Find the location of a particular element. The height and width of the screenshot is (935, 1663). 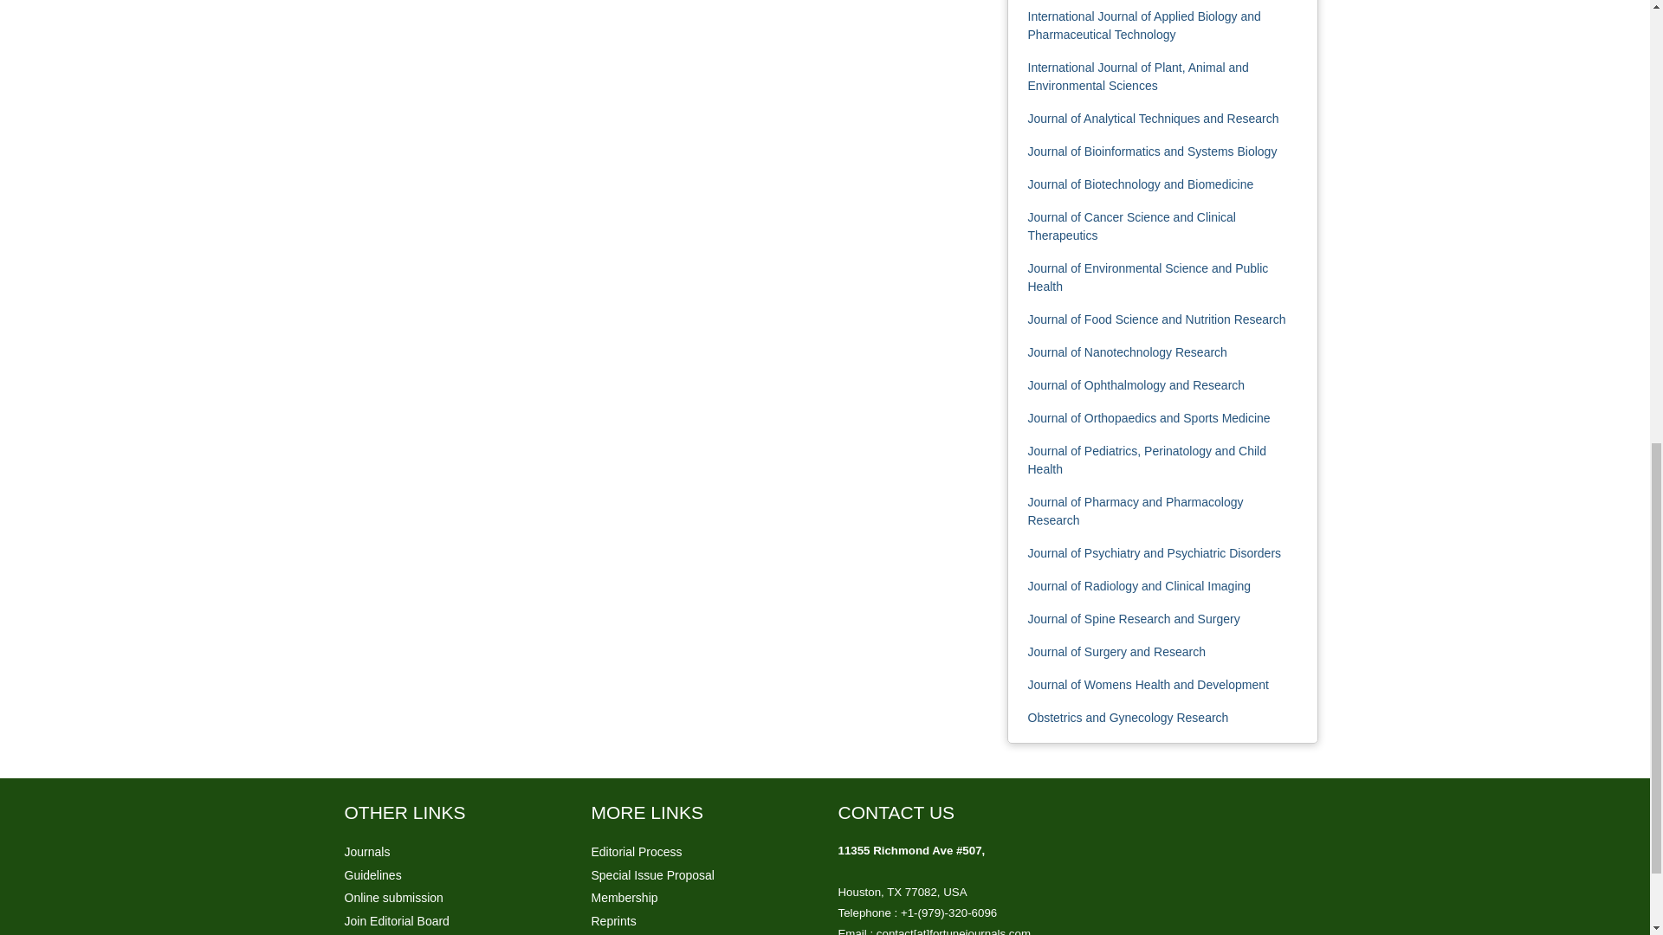

Journal of Analytical Techniques and Research is located at coordinates (1153, 118).